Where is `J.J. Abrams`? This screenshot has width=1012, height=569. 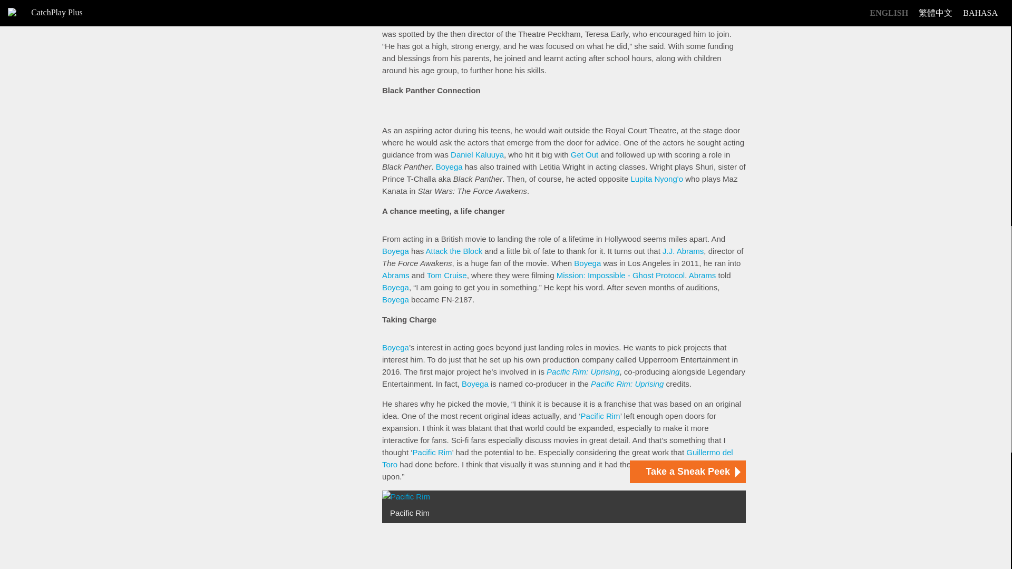 J.J. Abrams is located at coordinates (683, 251).